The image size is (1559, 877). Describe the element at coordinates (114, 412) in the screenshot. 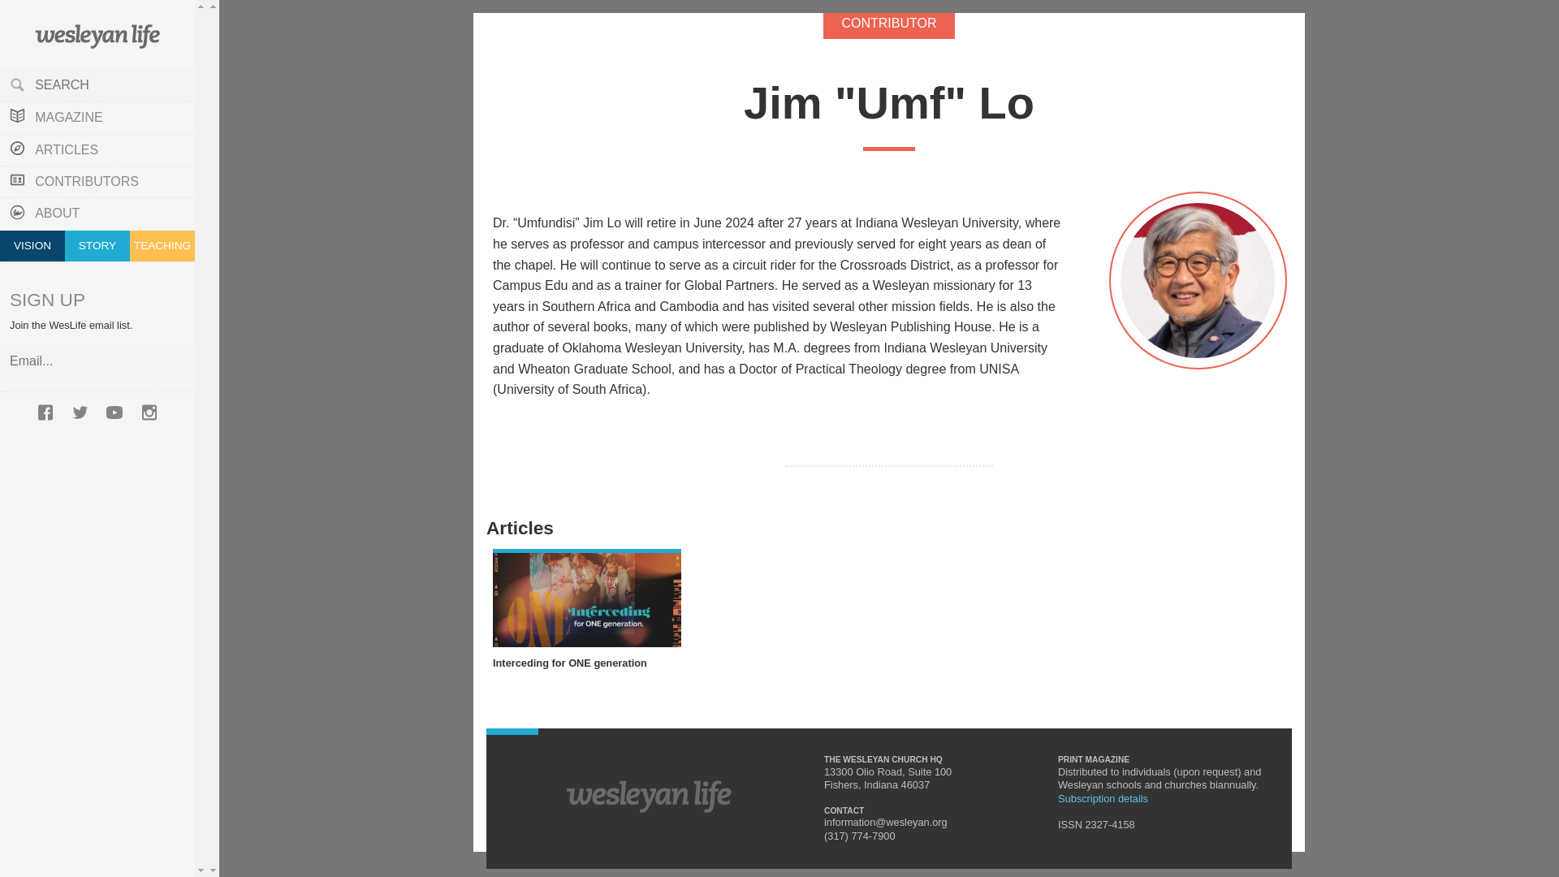

I see `YouTube` at that location.